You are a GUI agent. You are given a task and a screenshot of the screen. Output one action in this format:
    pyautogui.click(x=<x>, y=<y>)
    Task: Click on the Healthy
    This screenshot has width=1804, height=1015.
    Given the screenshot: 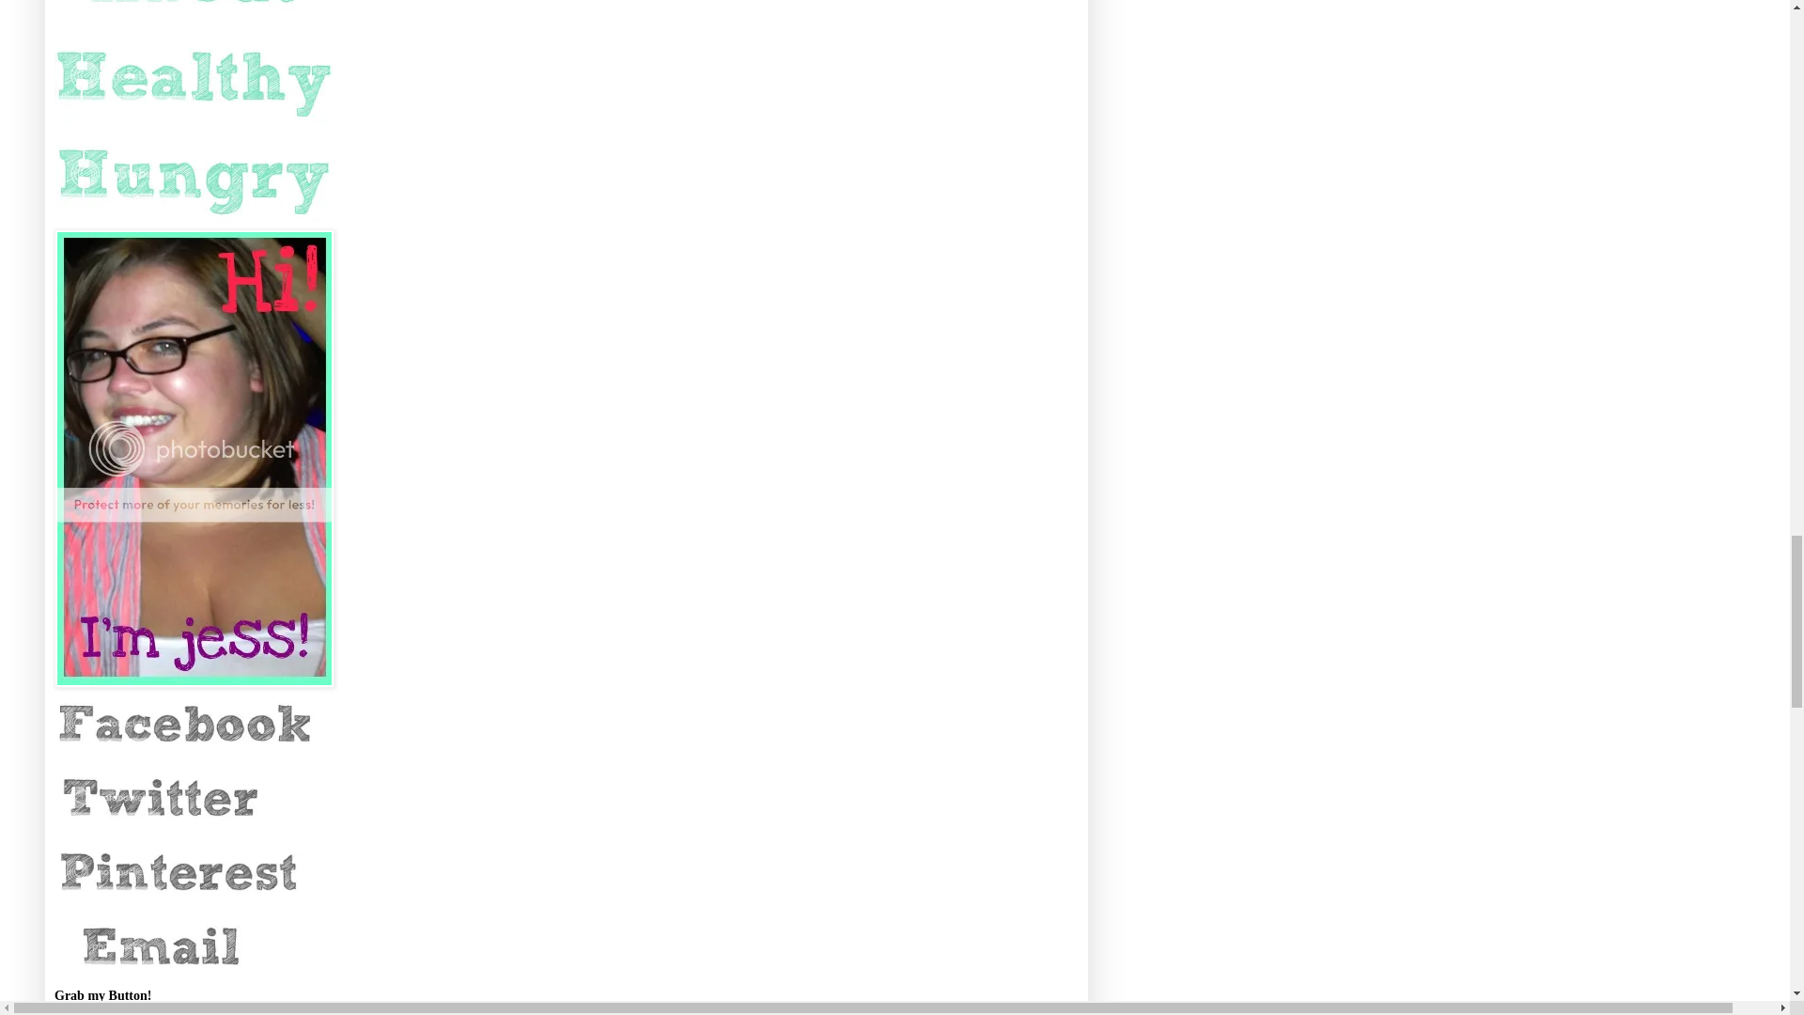 What is the action you would take?
    pyautogui.click(x=194, y=81)
    